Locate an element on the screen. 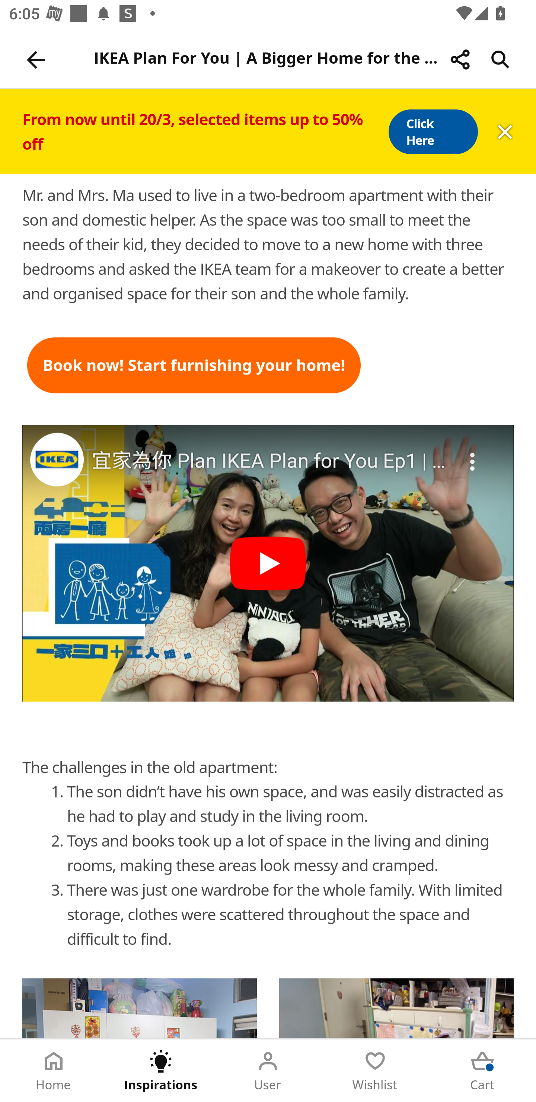 Image resolution: width=536 pixels, height=1102 pixels. User
Tab 3 of 5 is located at coordinates (268, 1071).